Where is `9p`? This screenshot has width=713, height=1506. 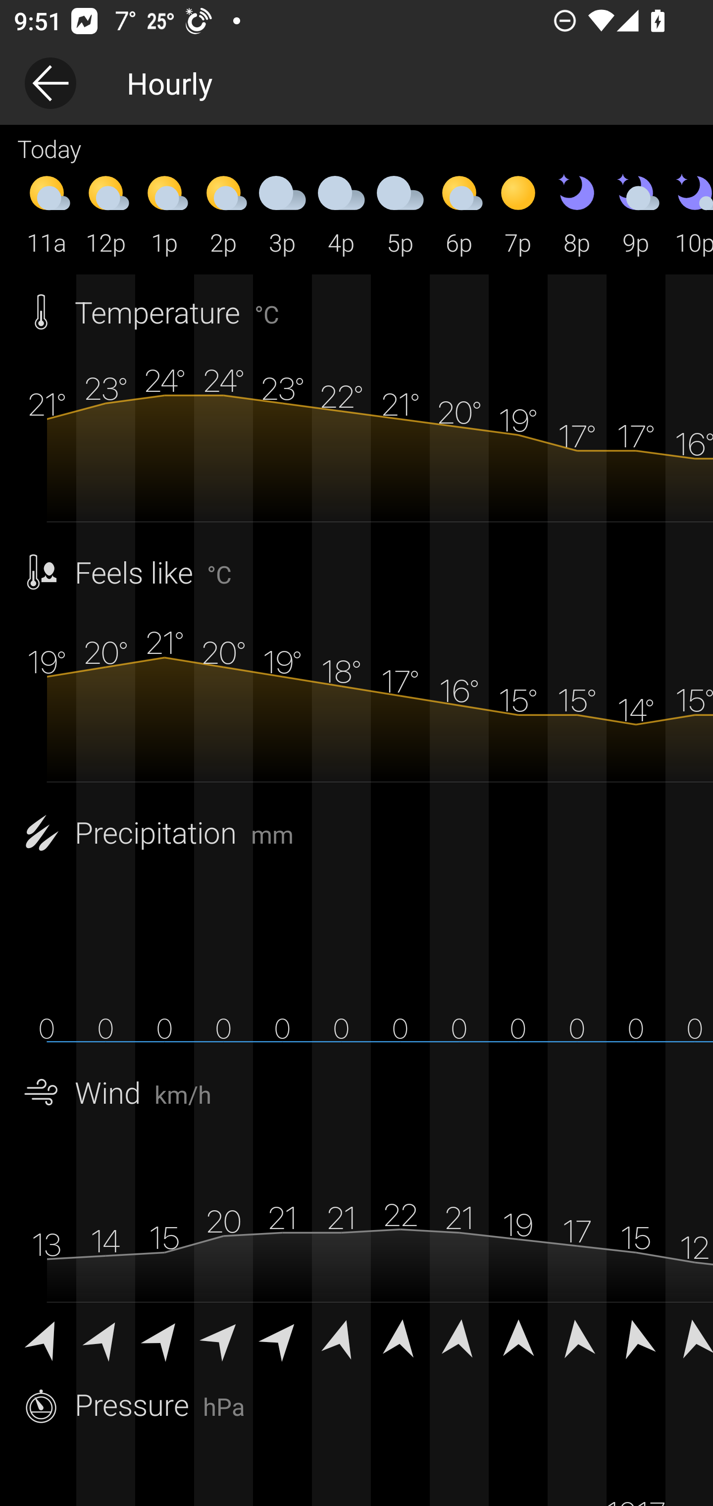 9p is located at coordinates (636, 214).